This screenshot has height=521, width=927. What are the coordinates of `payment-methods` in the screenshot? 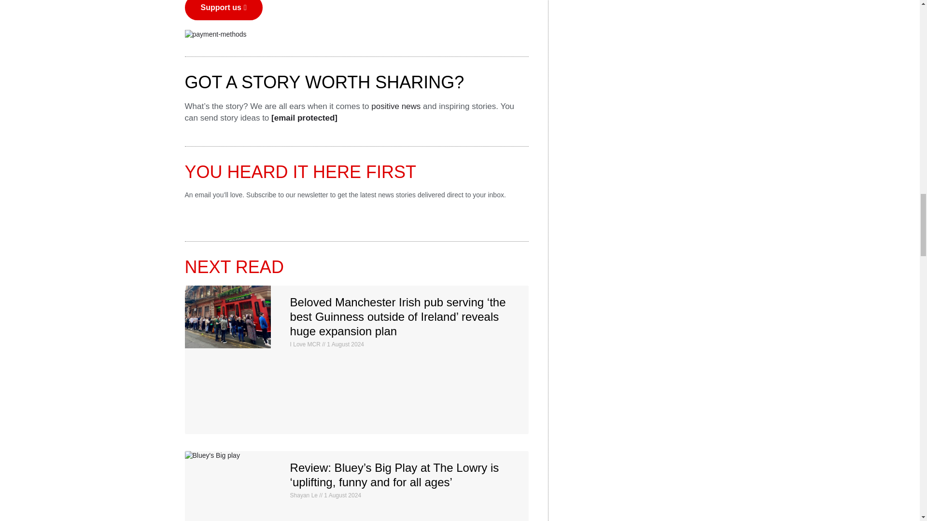 It's located at (215, 35).